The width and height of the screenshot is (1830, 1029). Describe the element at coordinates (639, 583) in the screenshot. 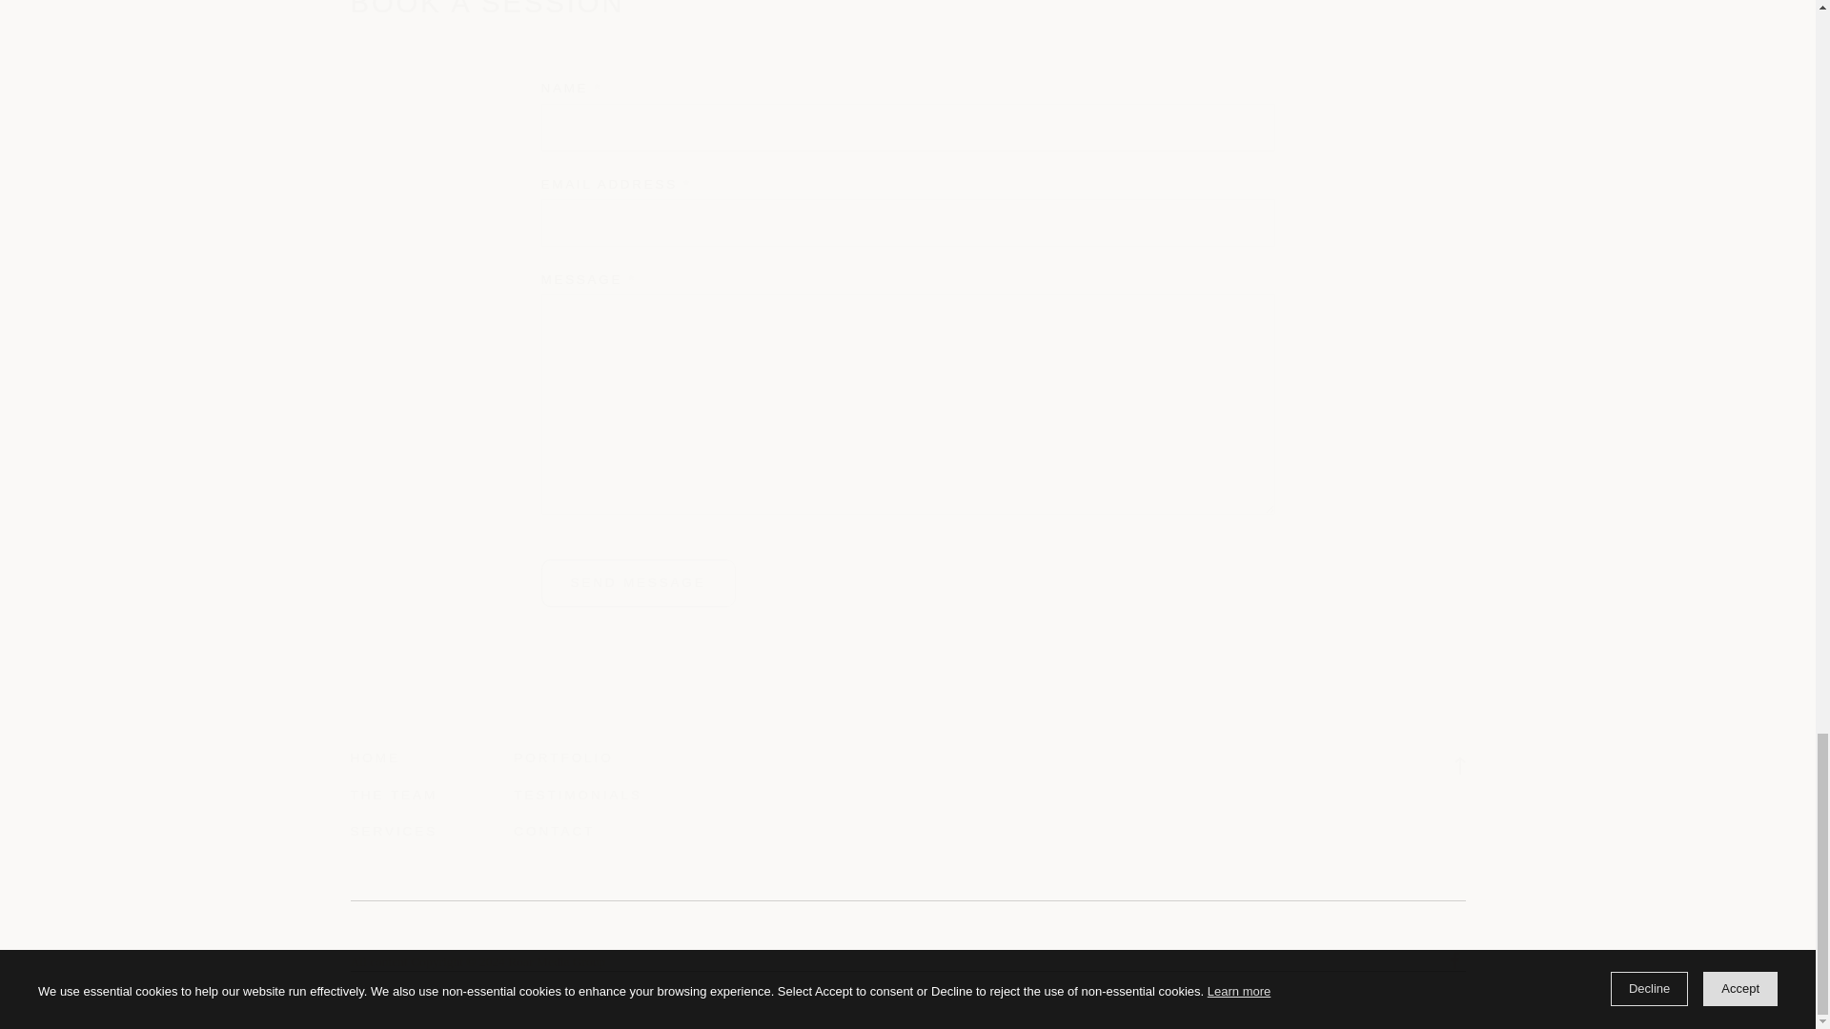

I see `SEND MESSAGE` at that location.